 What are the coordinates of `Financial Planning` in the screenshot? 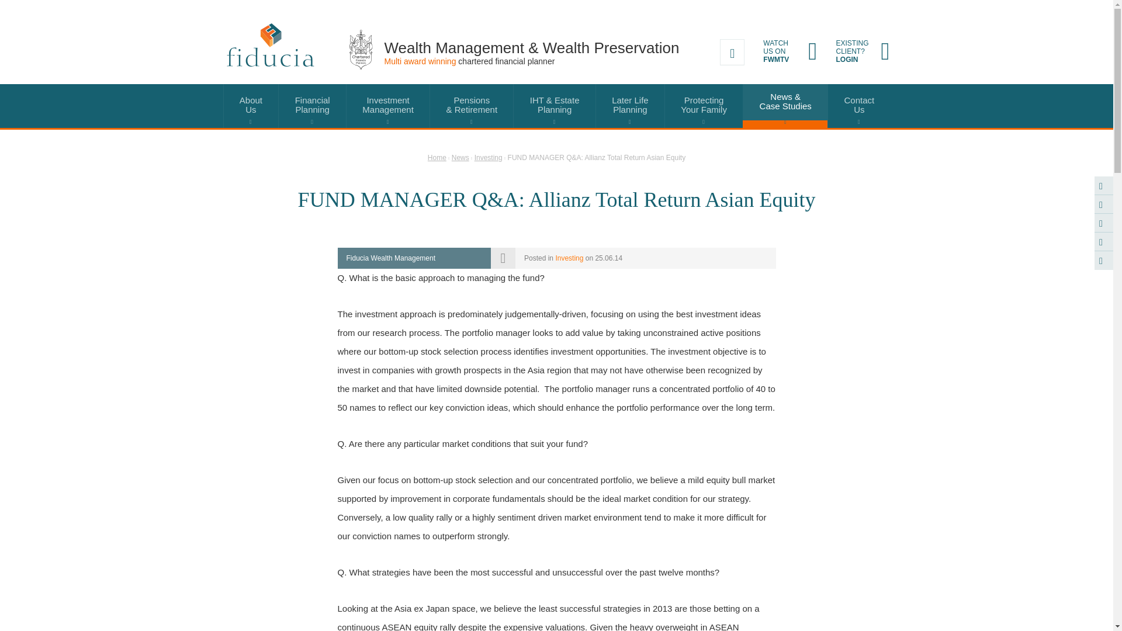 It's located at (732, 52).